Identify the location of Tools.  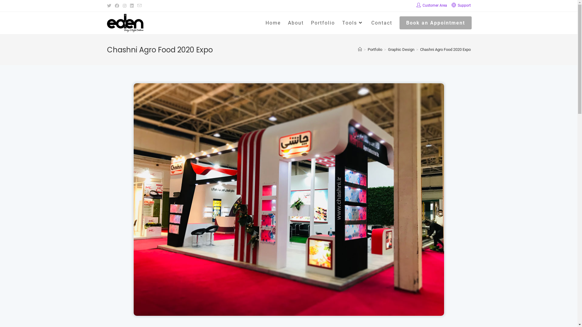
(353, 23).